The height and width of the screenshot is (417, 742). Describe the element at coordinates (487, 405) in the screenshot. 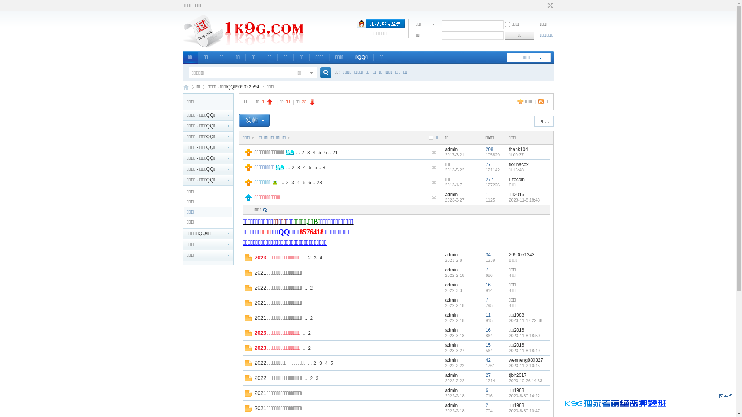

I see `2` at that location.